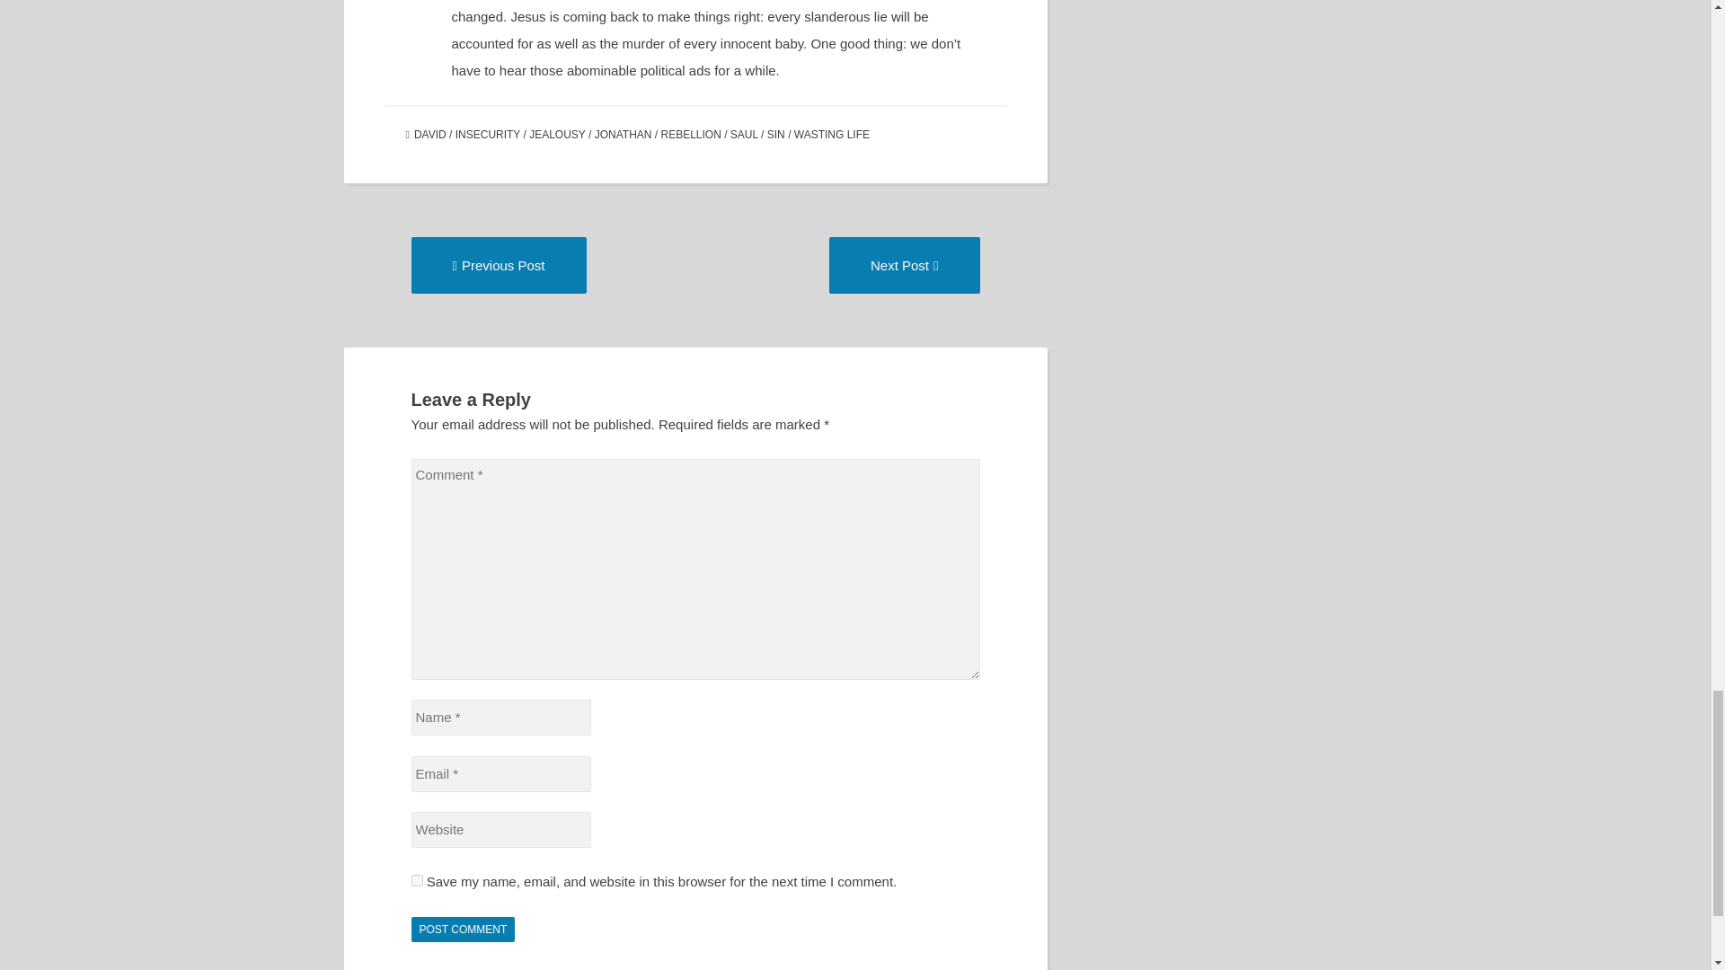  What do you see at coordinates (690, 134) in the screenshot?
I see `yes` at bounding box center [690, 134].